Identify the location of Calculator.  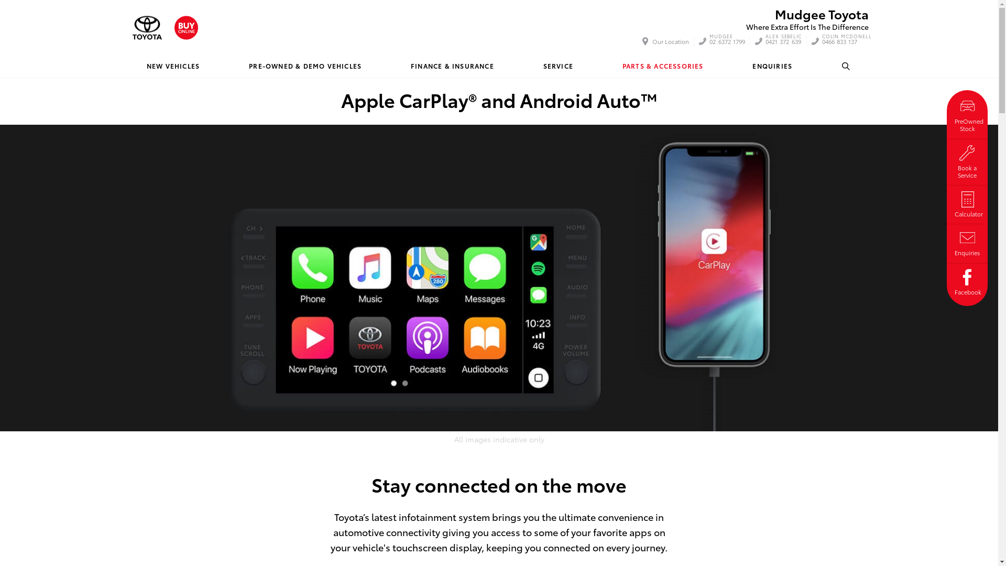
(967, 203).